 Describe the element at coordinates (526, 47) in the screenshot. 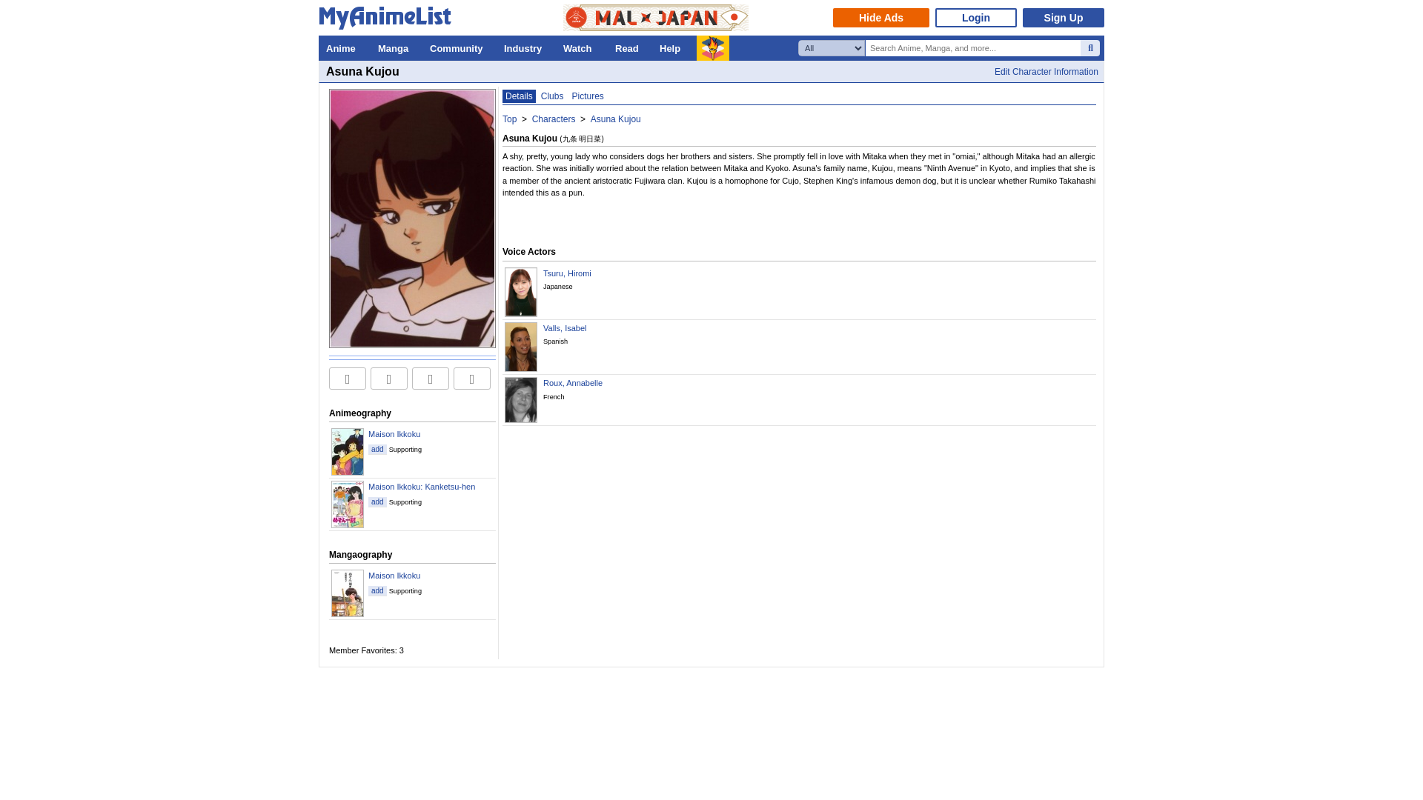

I see `Industry` at that location.